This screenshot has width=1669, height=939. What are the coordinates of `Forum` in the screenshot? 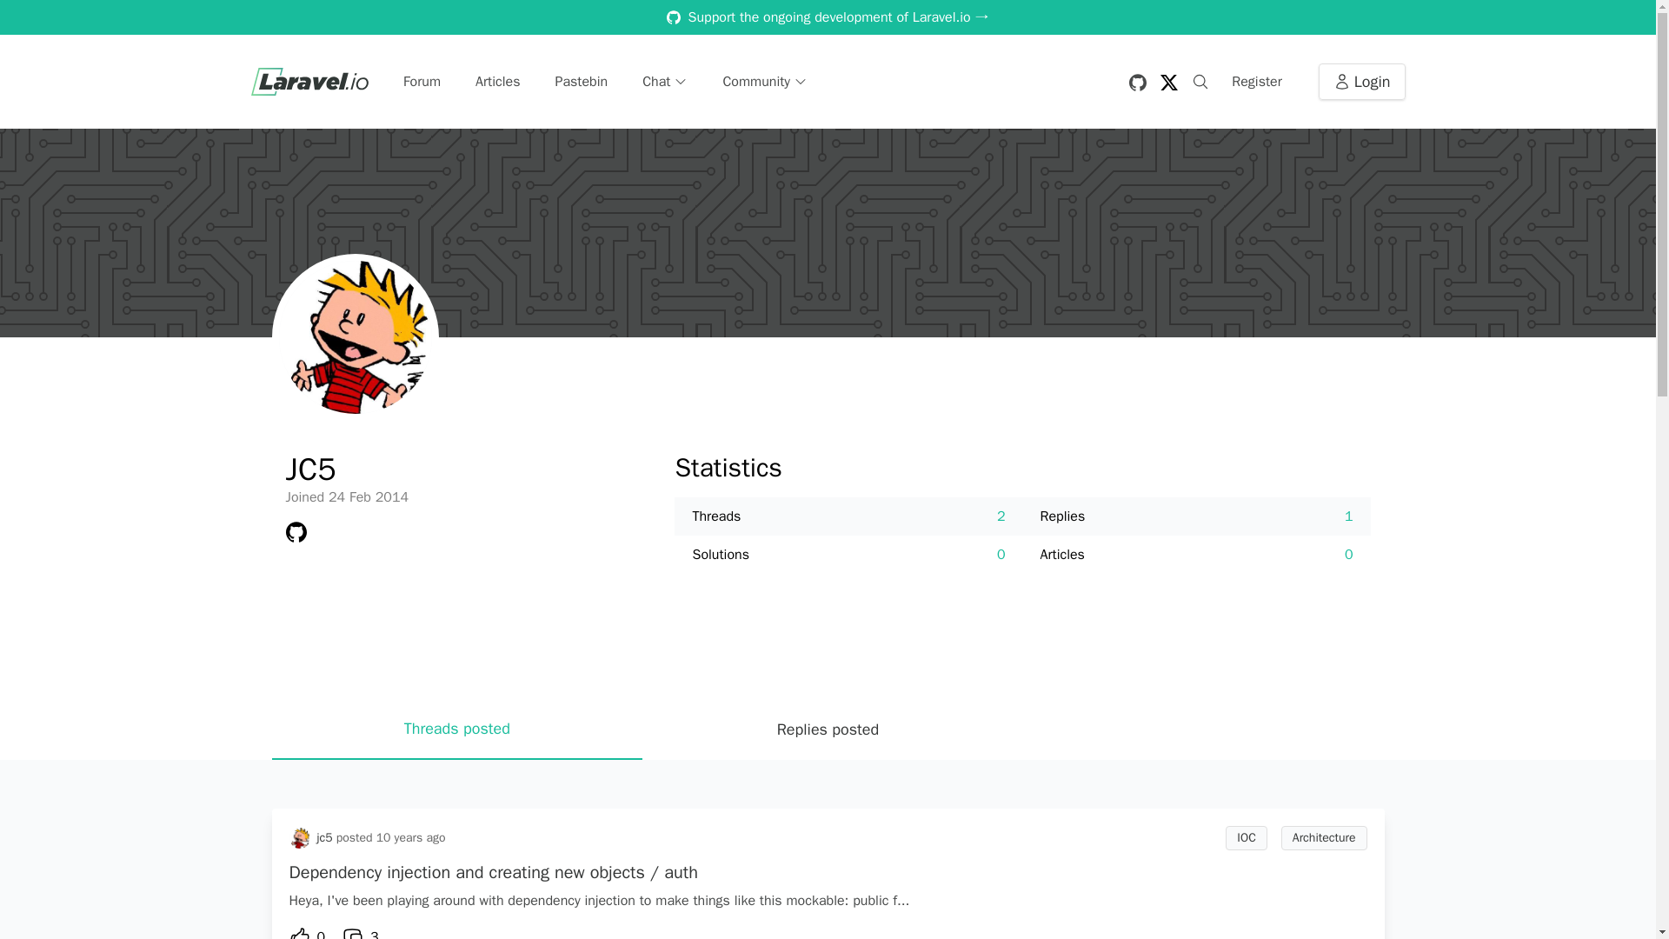 It's located at (422, 82).